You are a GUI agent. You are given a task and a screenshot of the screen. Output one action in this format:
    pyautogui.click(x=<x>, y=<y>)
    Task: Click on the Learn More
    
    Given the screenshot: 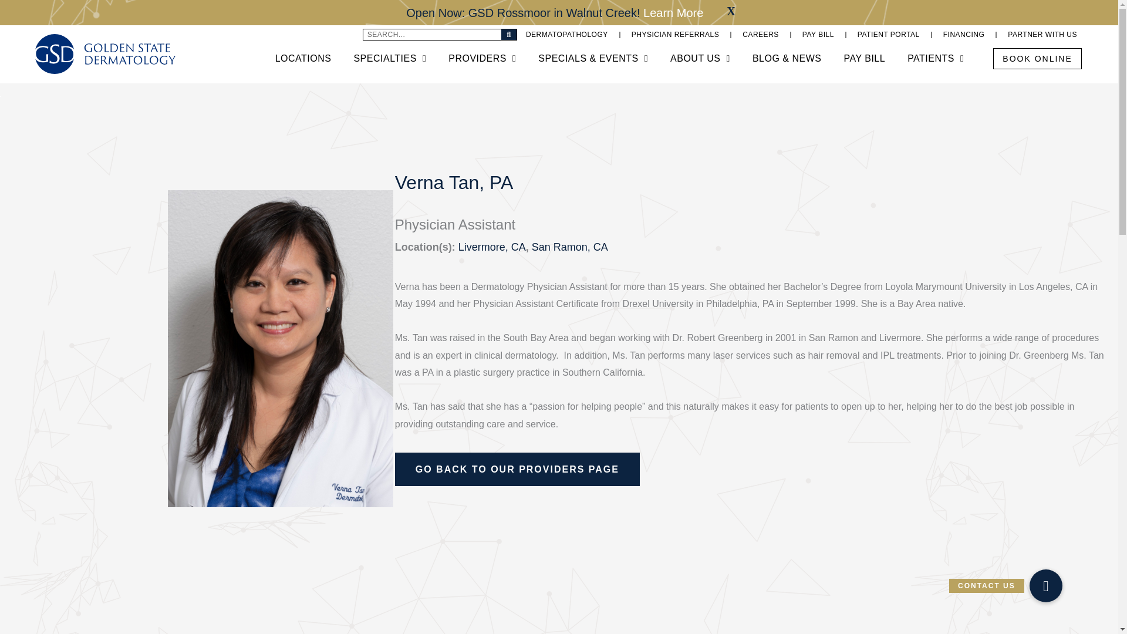 What is the action you would take?
    pyautogui.click(x=673, y=13)
    